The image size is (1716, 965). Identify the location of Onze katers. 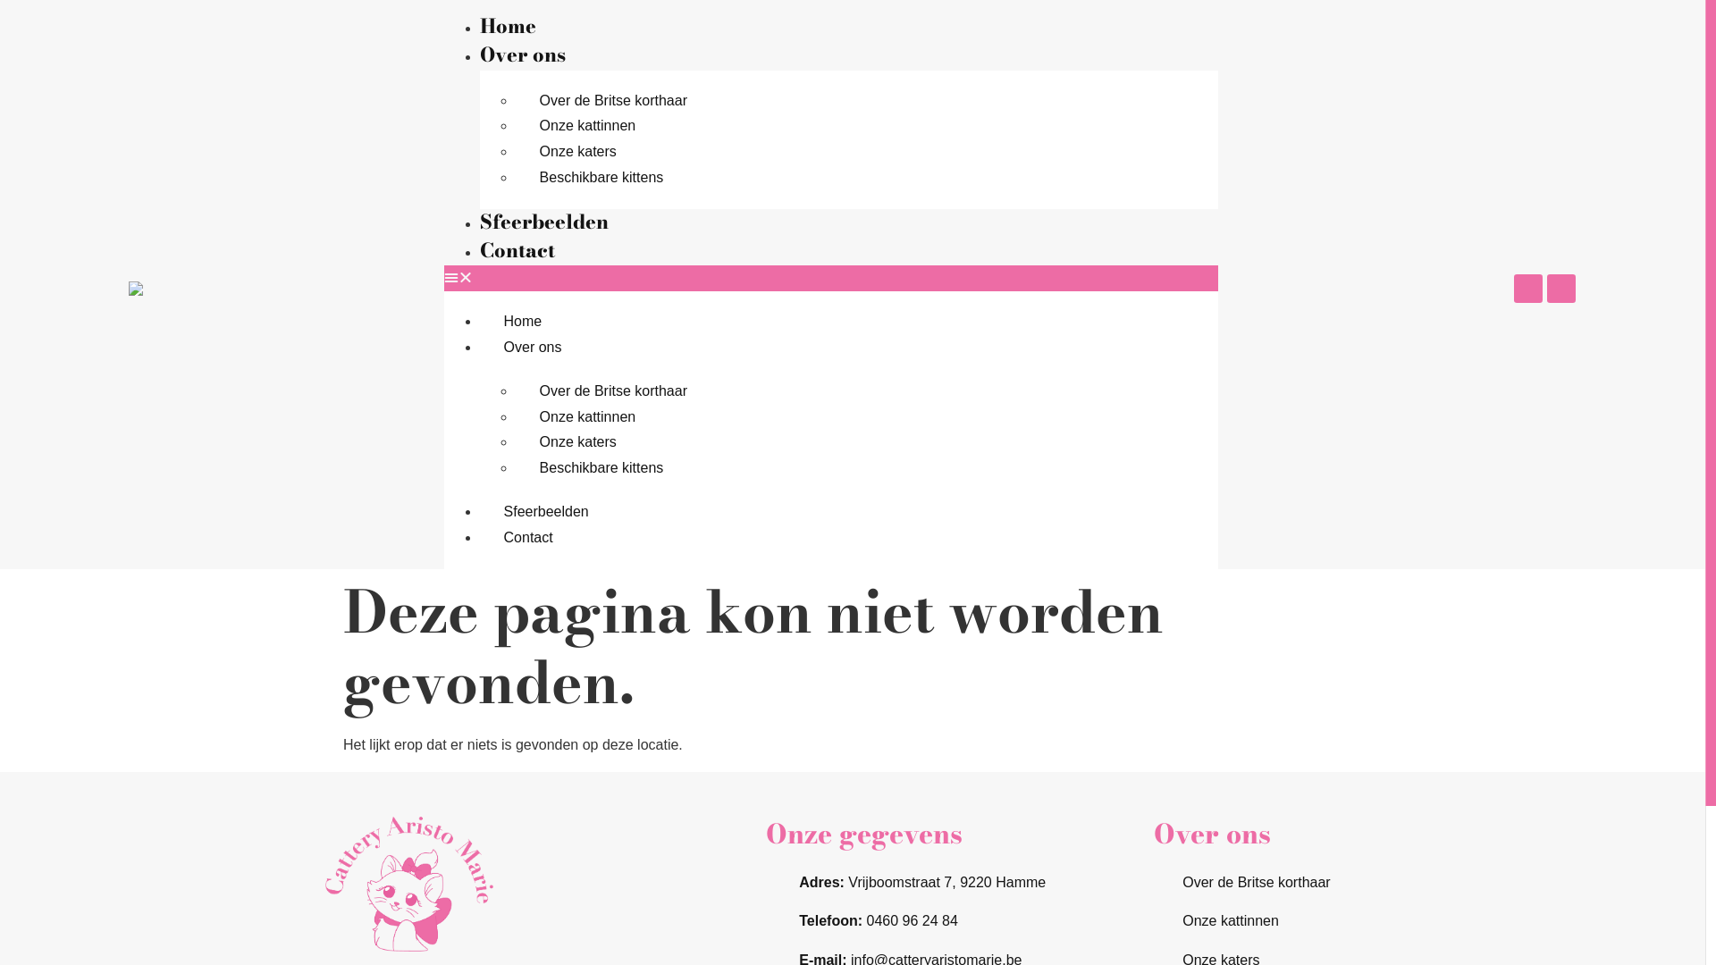
(578, 152).